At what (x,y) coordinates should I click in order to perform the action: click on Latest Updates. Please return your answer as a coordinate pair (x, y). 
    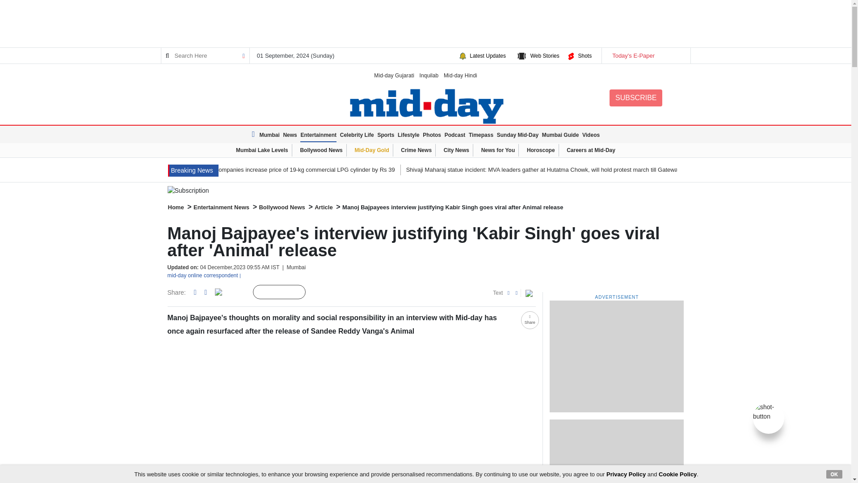
    Looking at the image, I should click on (488, 55).